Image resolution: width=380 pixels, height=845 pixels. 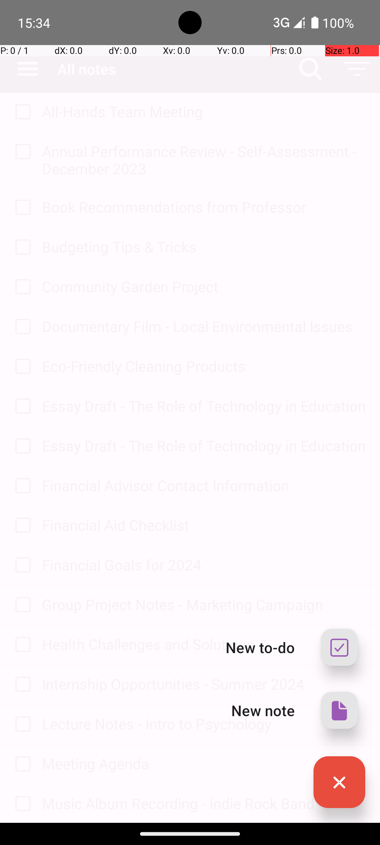 I want to click on to-do: Meeting Agenda, so click(x=21, y=764).